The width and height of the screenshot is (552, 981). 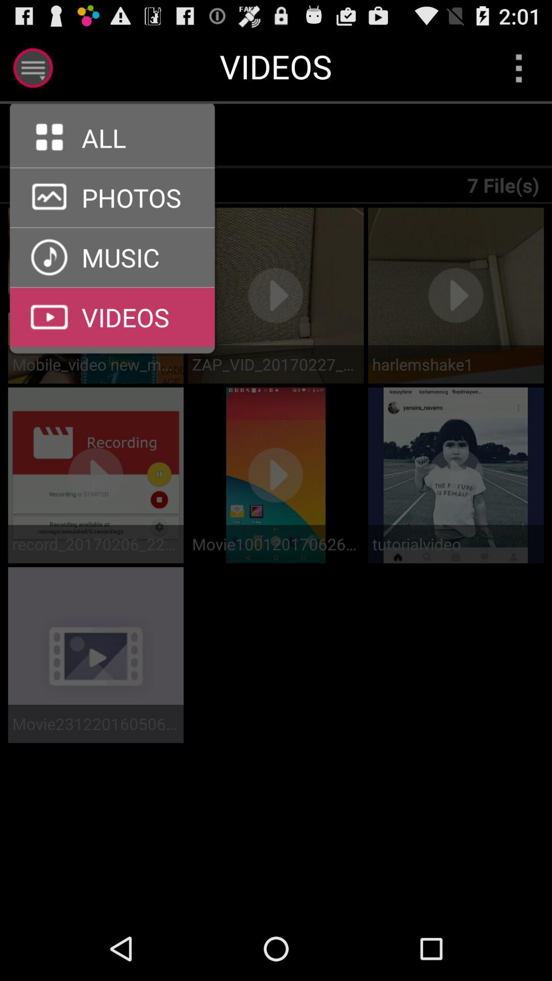 What do you see at coordinates (518, 67) in the screenshot?
I see `view more options` at bounding box center [518, 67].